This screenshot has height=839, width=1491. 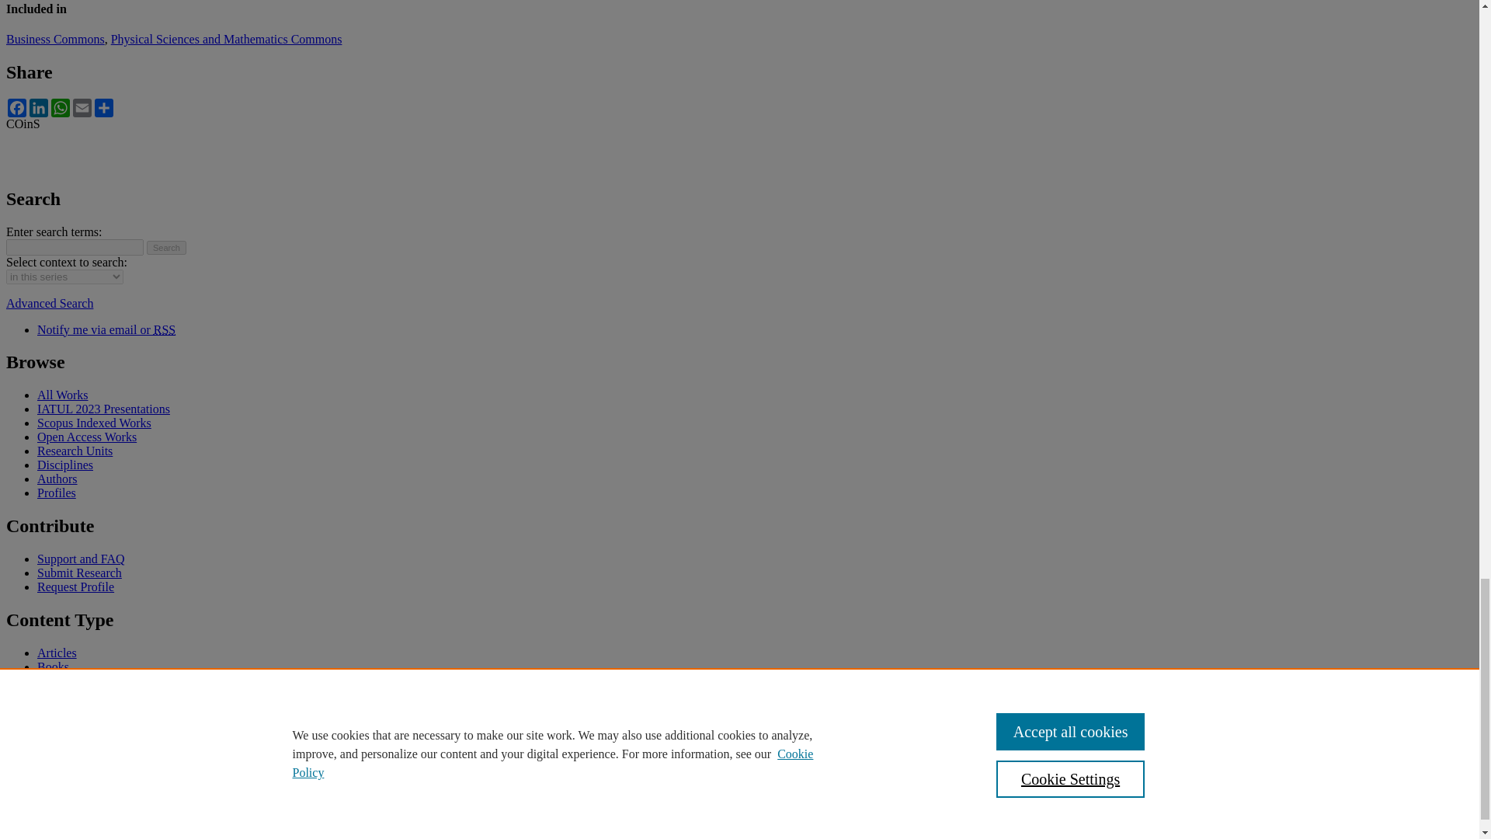 I want to click on LinkedIn, so click(x=39, y=108).